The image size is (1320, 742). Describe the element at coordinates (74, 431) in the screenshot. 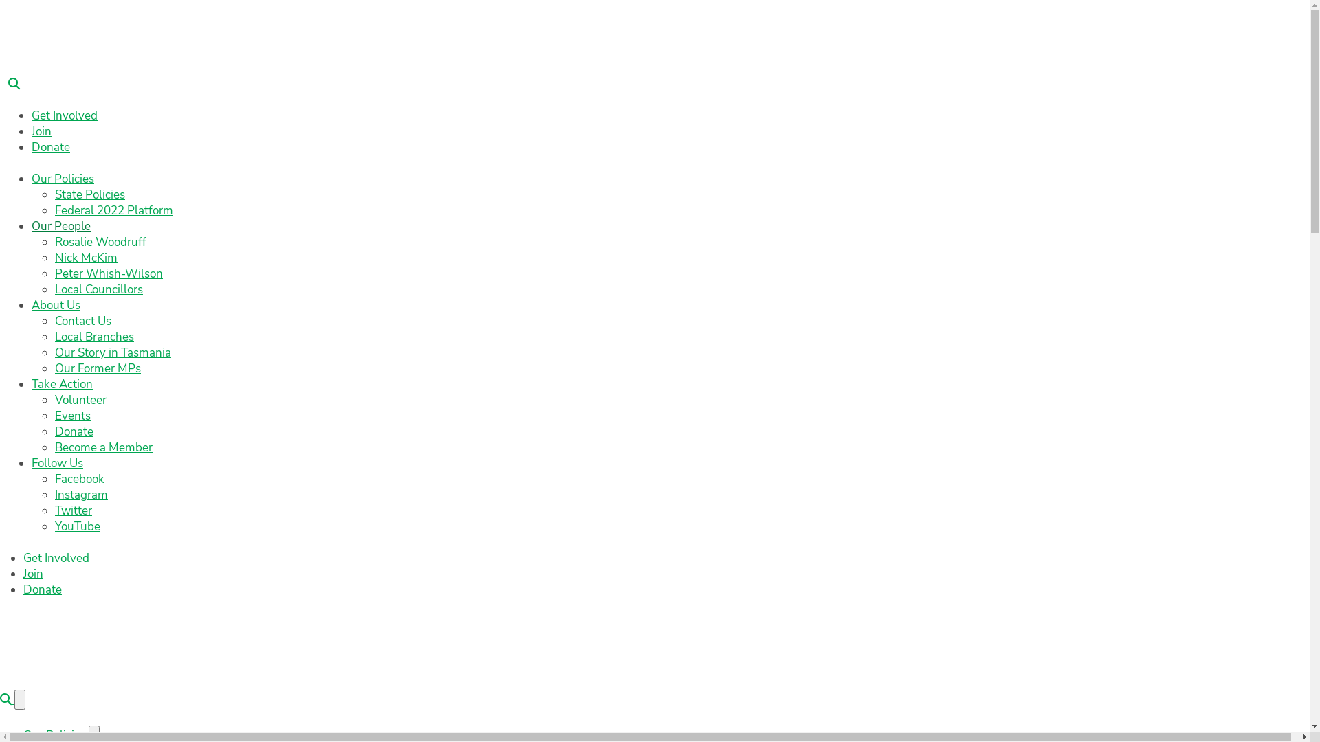

I see `Donate` at that location.